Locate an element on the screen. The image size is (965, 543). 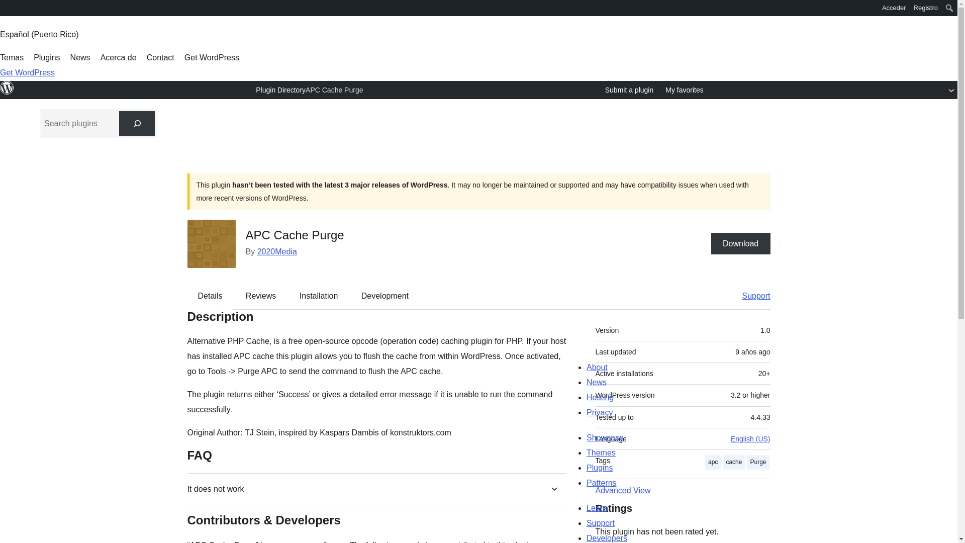
Get WordPress is located at coordinates (212, 57).